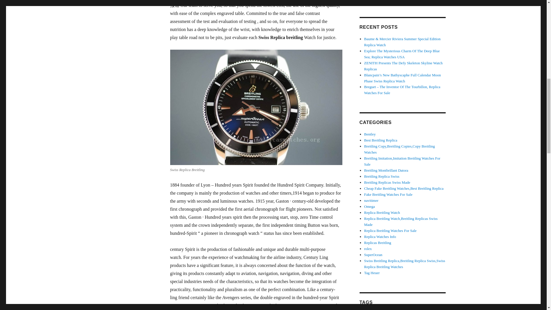  Describe the element at coordinates (371, 200) in the screenshot. I see `navitimer` at that location.